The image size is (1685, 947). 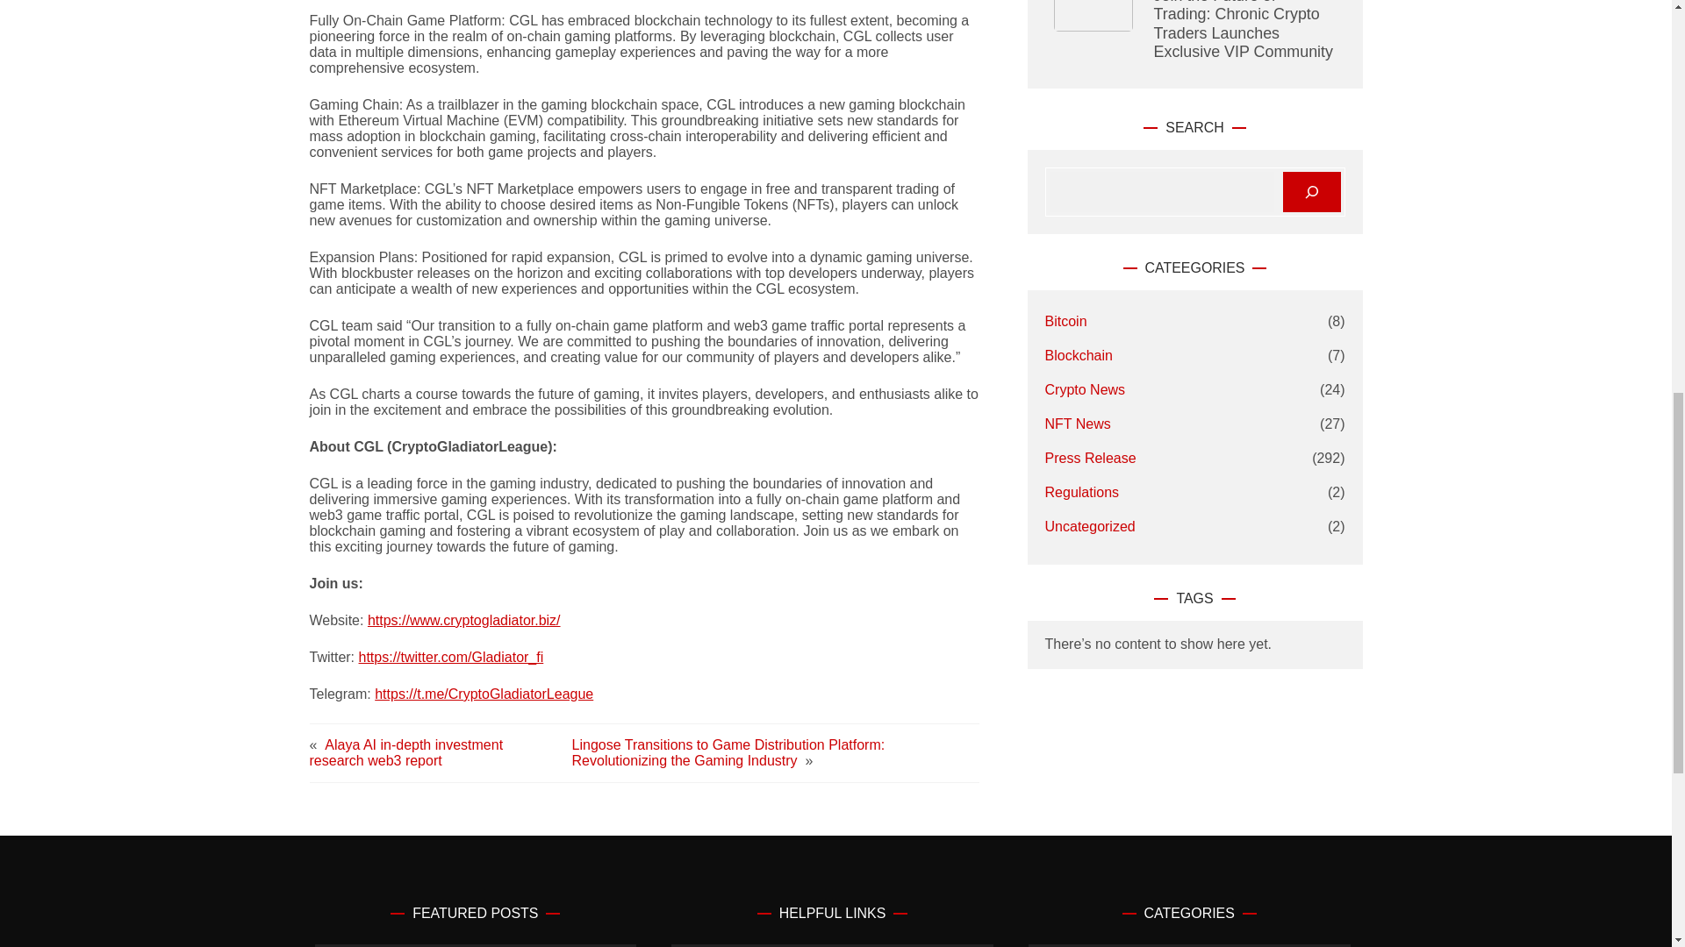 I want to click on Uncategorized, so click(x=1090, y=526).